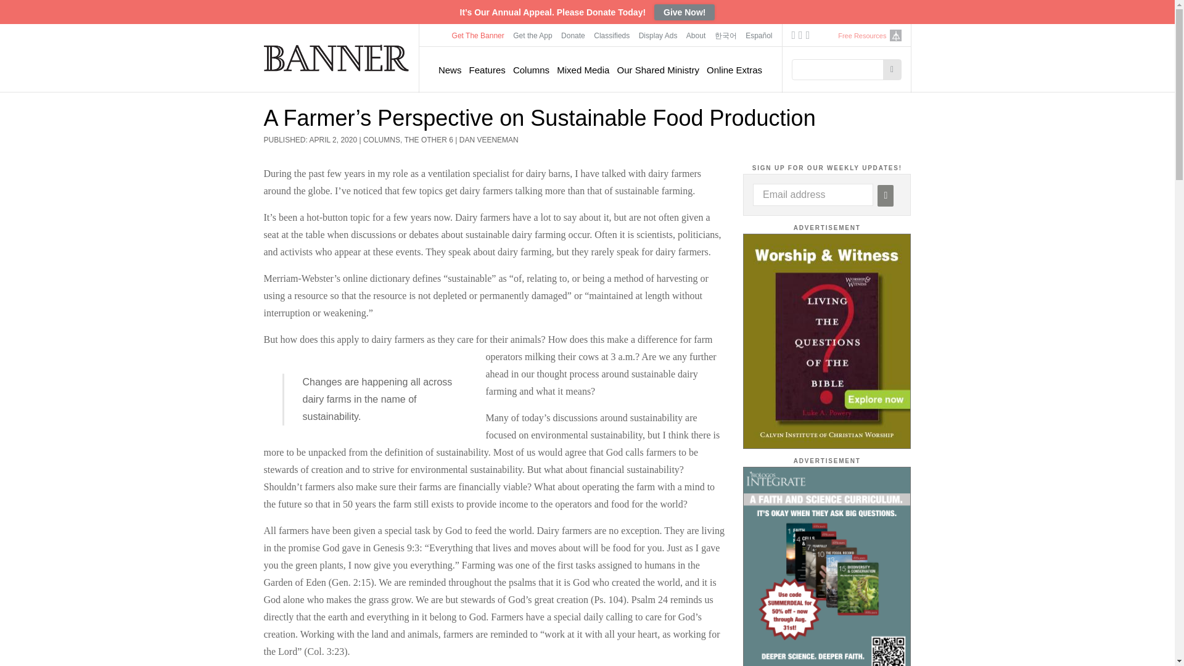 The image size is (1184, 666). Describe the element at coordinates (429, 140) in the screenshot. I see `THE OTHER 6` at that location.